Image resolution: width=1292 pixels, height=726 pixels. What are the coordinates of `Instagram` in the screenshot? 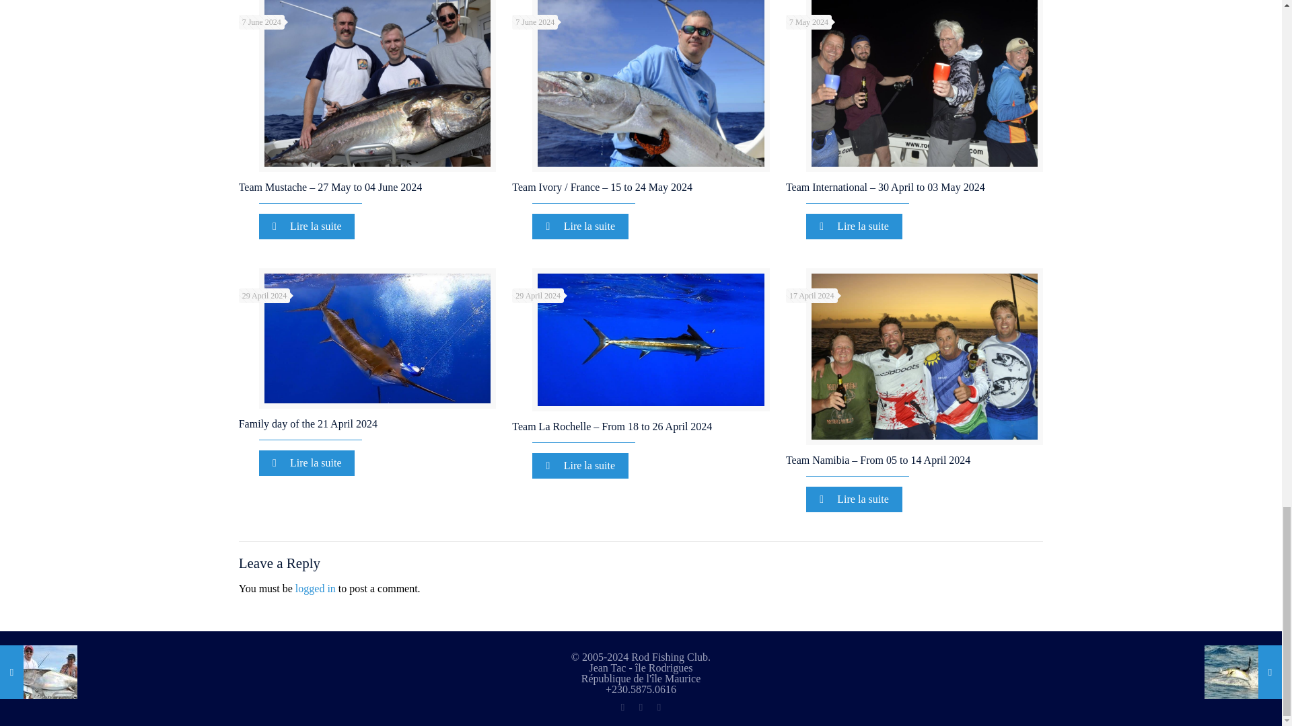 It's located at (659, 707).